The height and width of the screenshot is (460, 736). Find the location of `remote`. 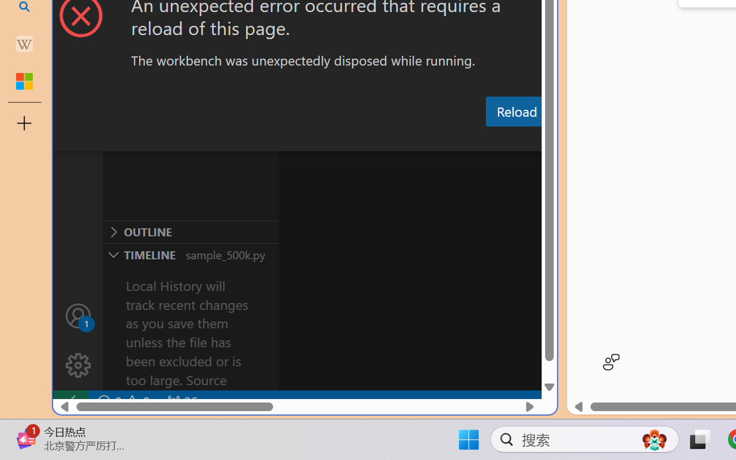

remote is located at coordinates (70, 401).